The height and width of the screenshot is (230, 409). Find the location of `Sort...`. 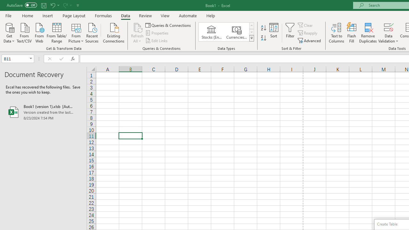

Sort... is located at coordinates (274, 33).